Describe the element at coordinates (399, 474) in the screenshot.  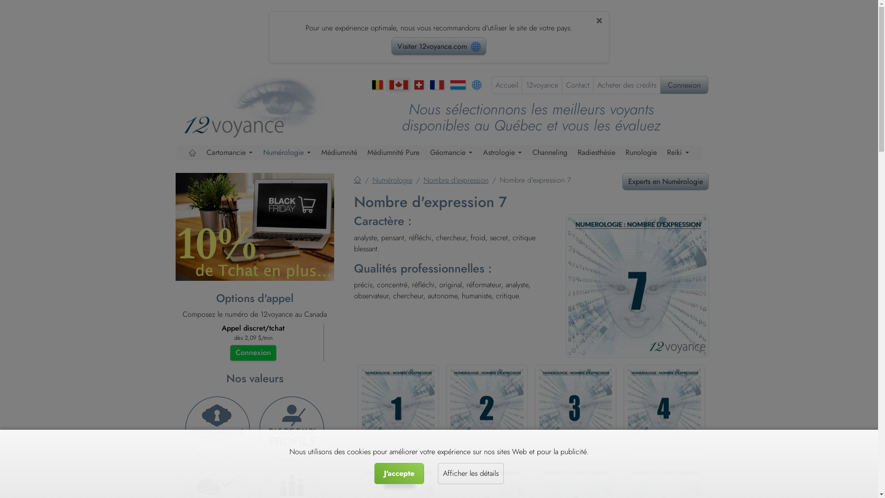
I see `J'accepte` at that location.